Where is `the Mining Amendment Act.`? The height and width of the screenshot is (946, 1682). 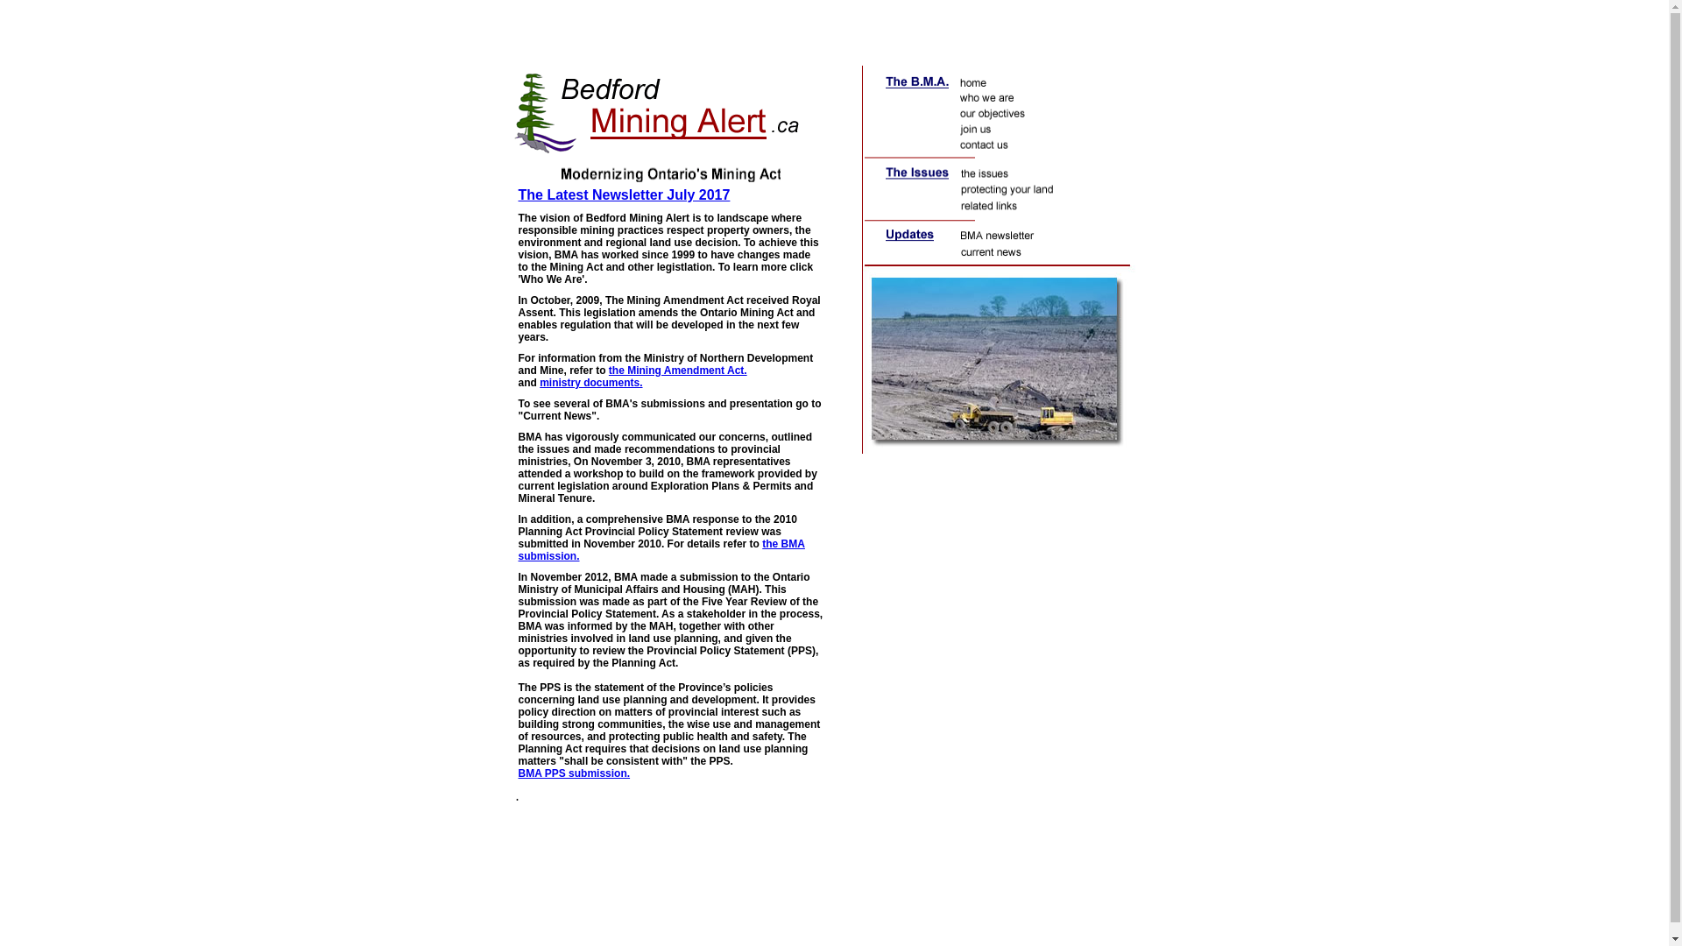
the Mining Amendment Act. is located at coordinates (678, 371).